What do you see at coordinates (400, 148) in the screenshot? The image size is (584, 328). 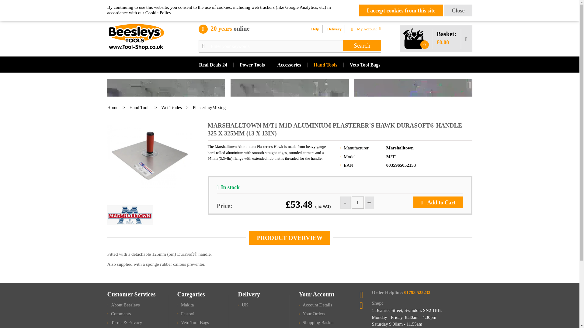 I see `Marshalltown` at bounding box center [400, 148].